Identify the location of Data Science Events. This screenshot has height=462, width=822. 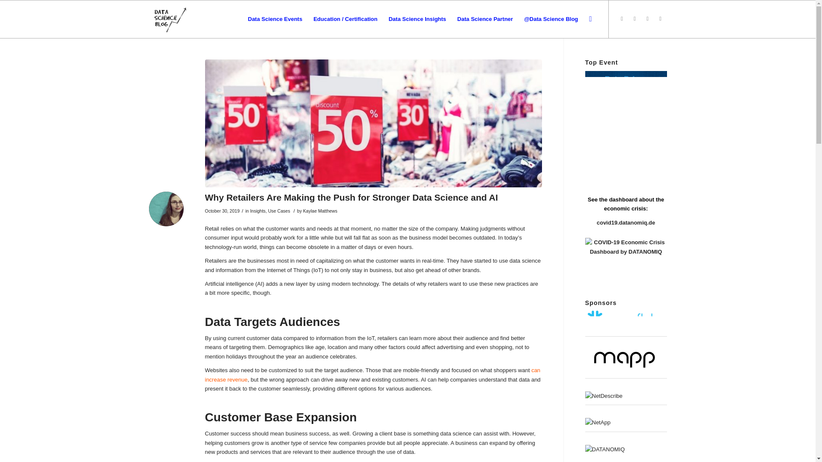
(275, 19).